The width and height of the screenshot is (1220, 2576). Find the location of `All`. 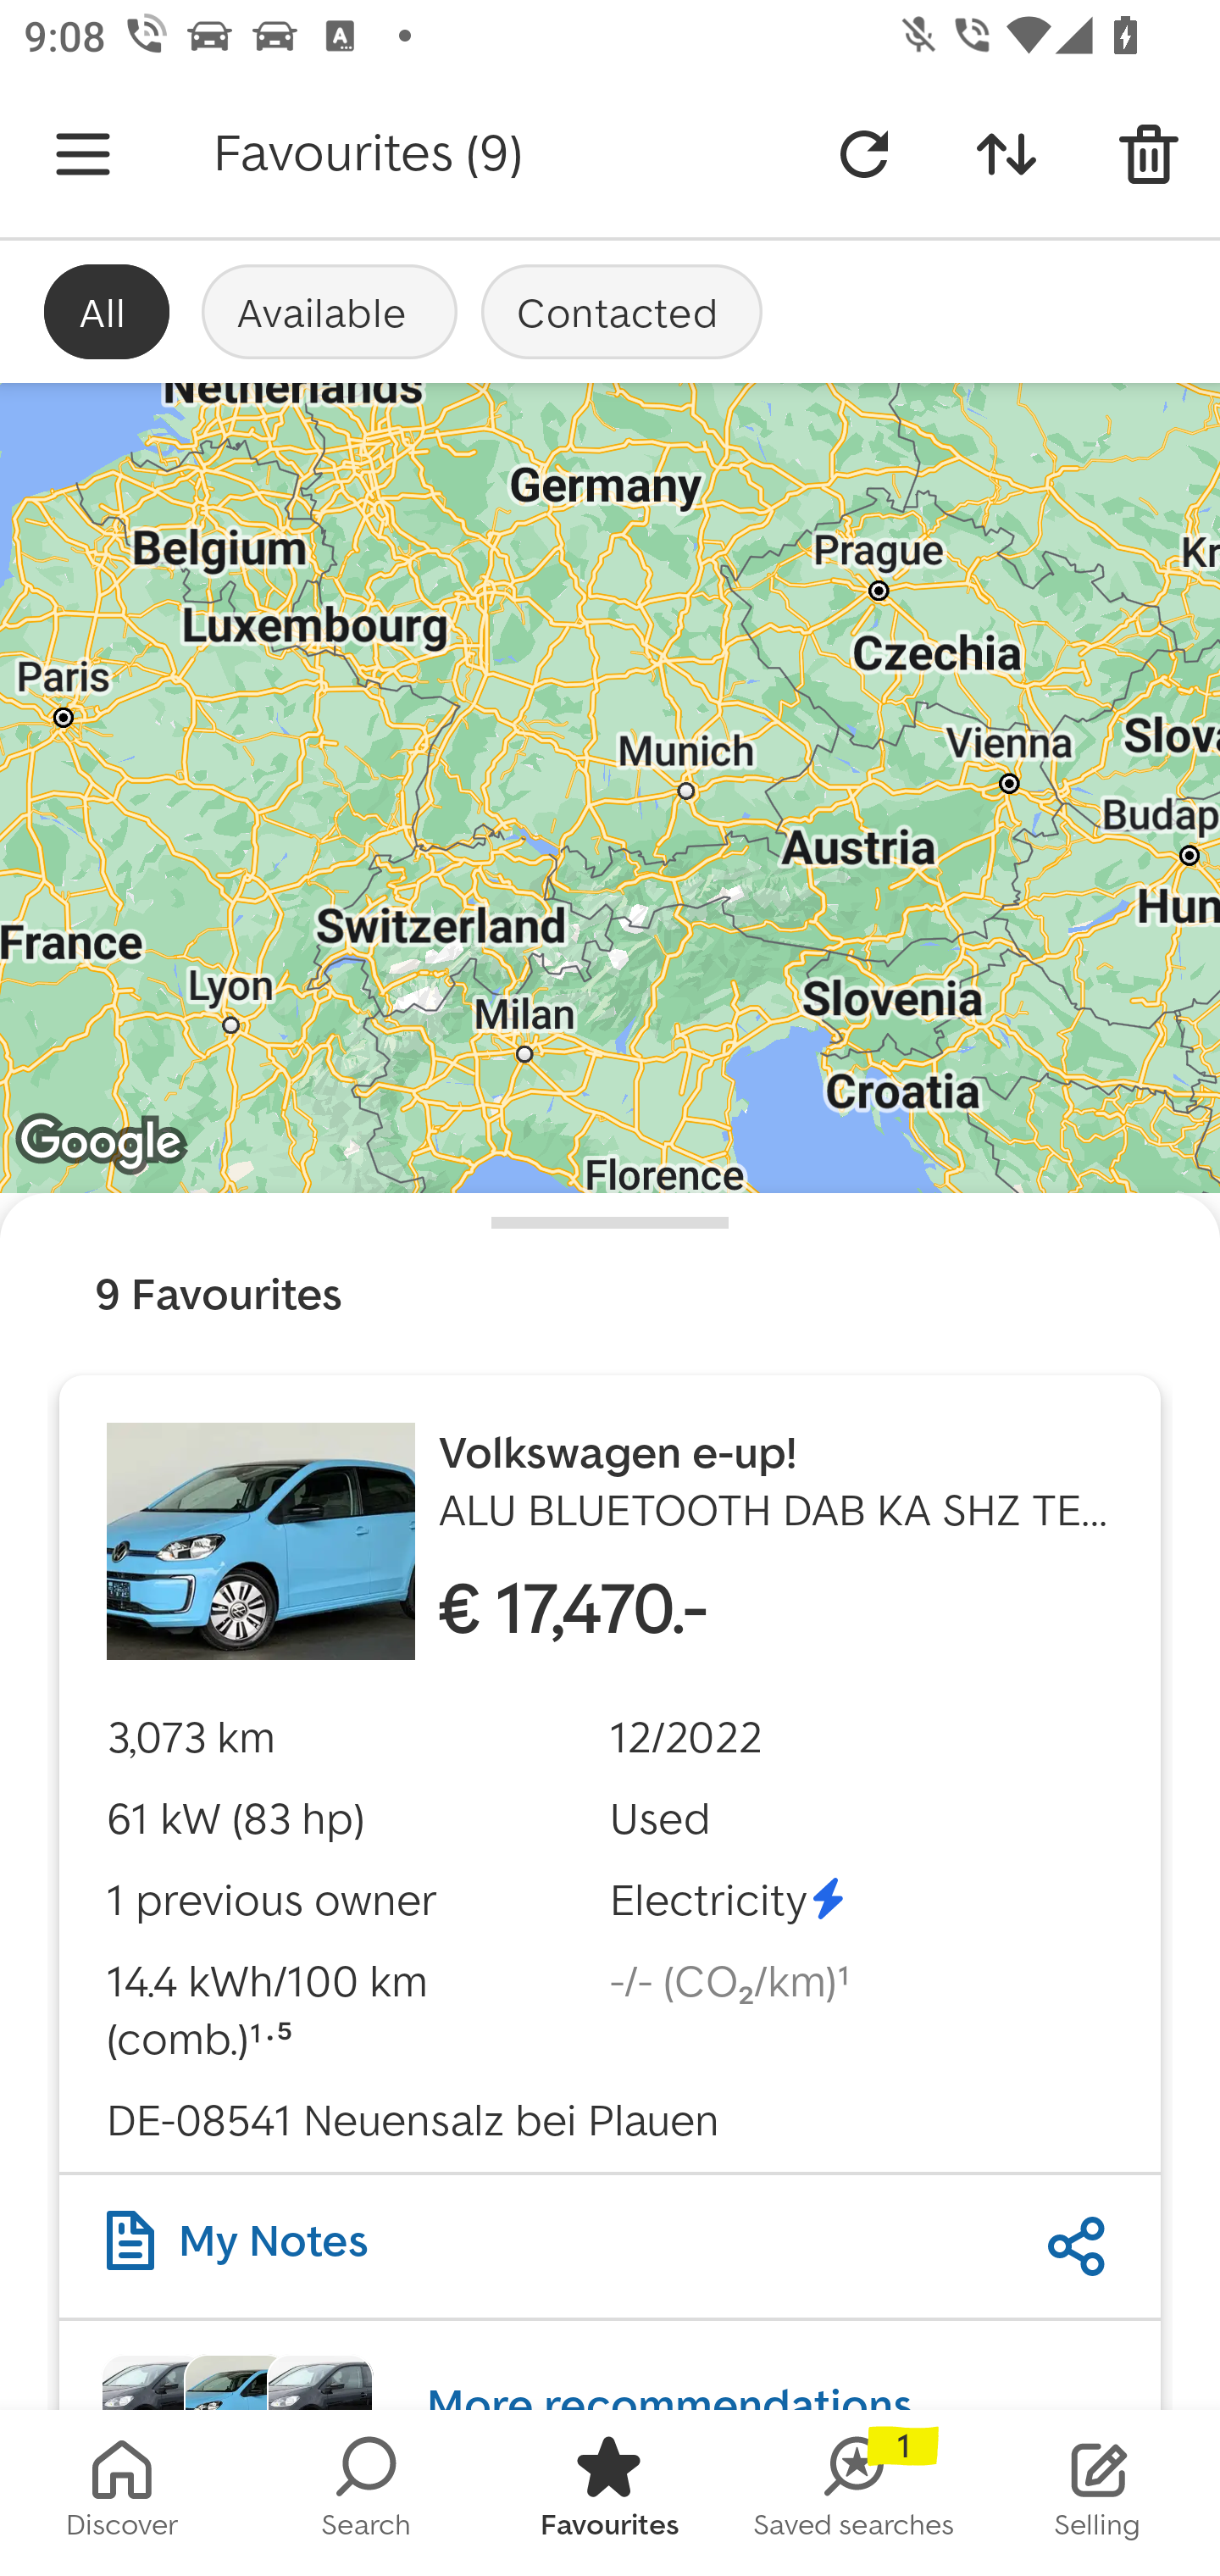

All is located at coordinates (107, 311).